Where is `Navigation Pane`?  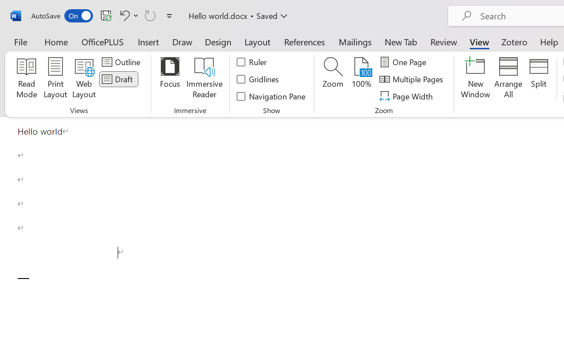
Navigation Pane is located at coordinates (271, 96).